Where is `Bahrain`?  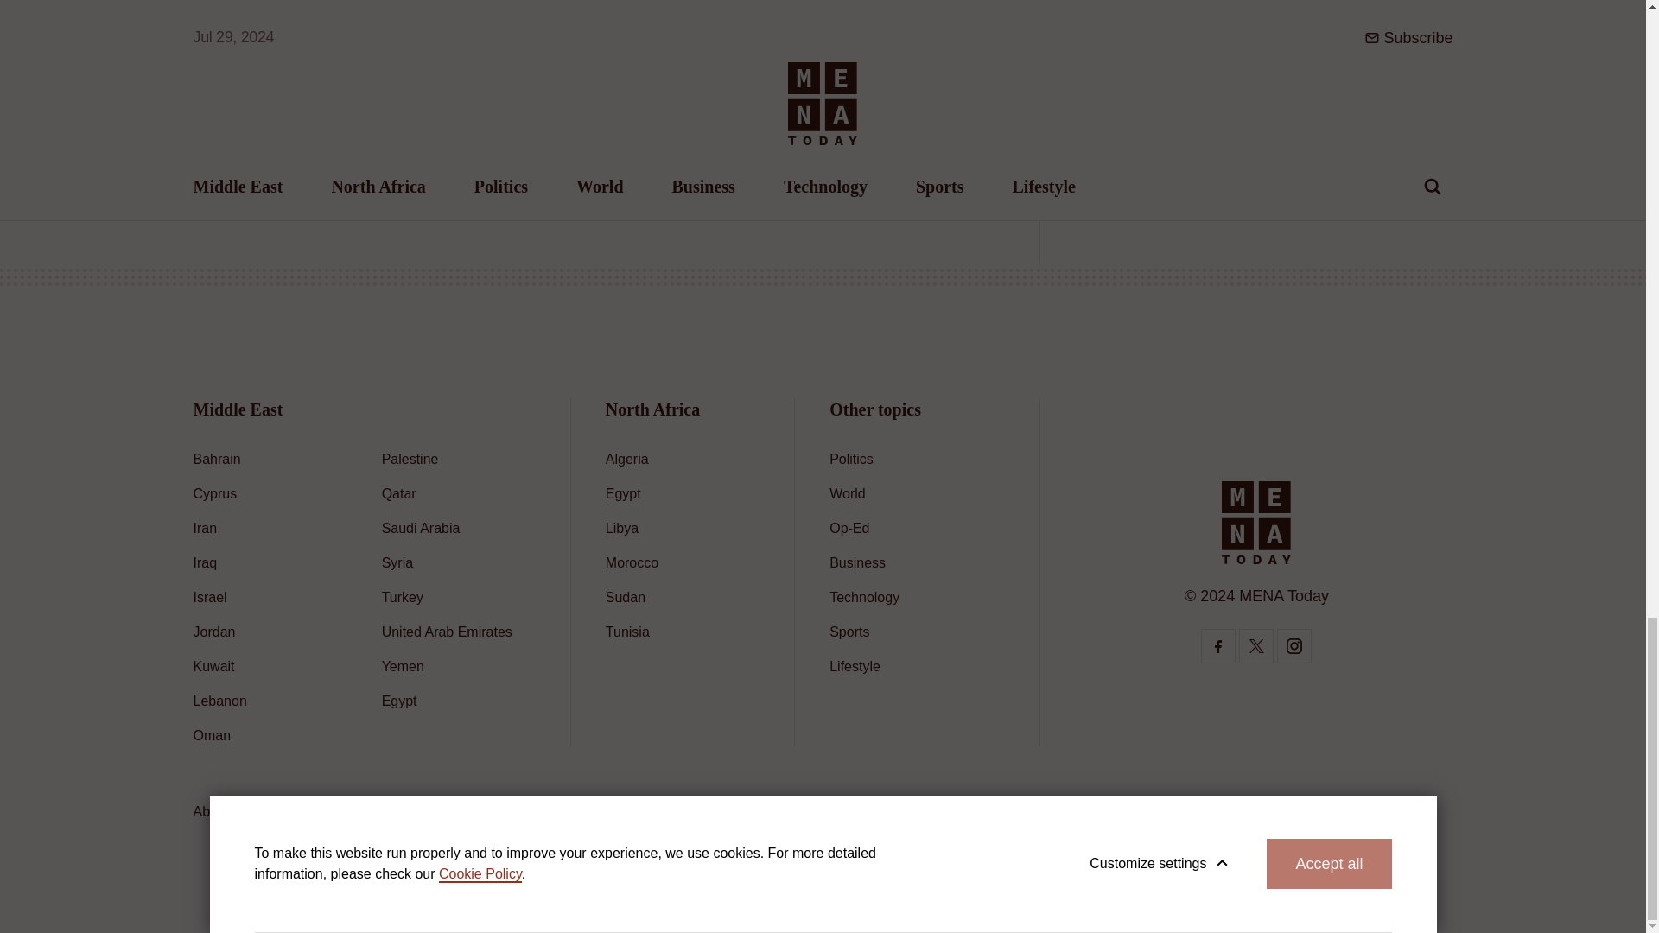 Bahrain is located at coordinates (217, 459).